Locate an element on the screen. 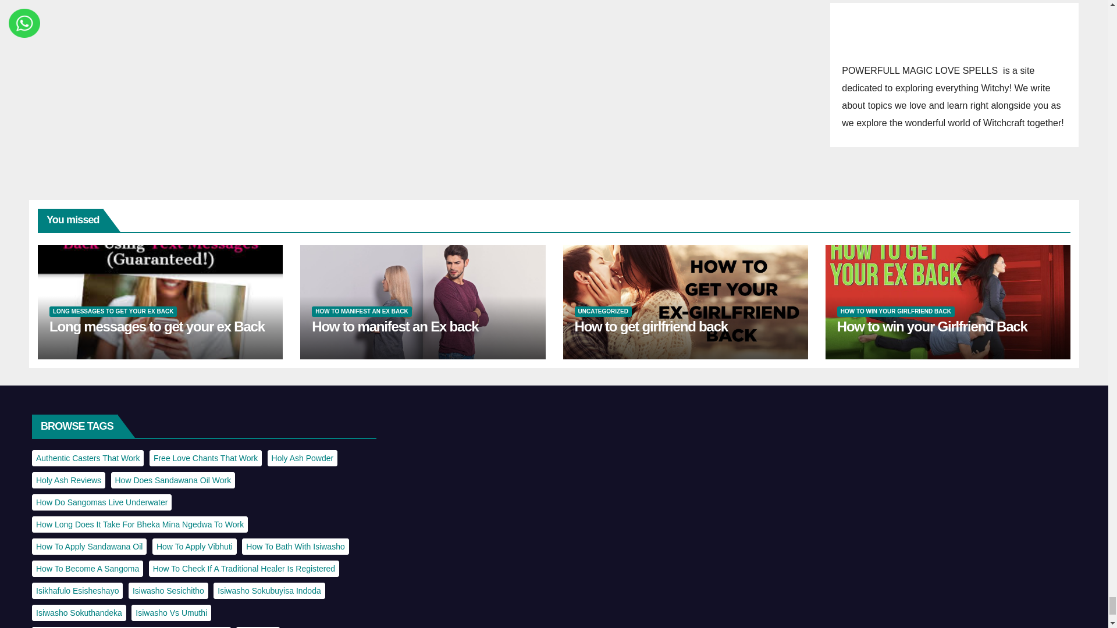 Image resolution: width=1117 pixels, height=628 pixels. Permalink to: How to get girlfriend back is located at coordinates (652, 326).